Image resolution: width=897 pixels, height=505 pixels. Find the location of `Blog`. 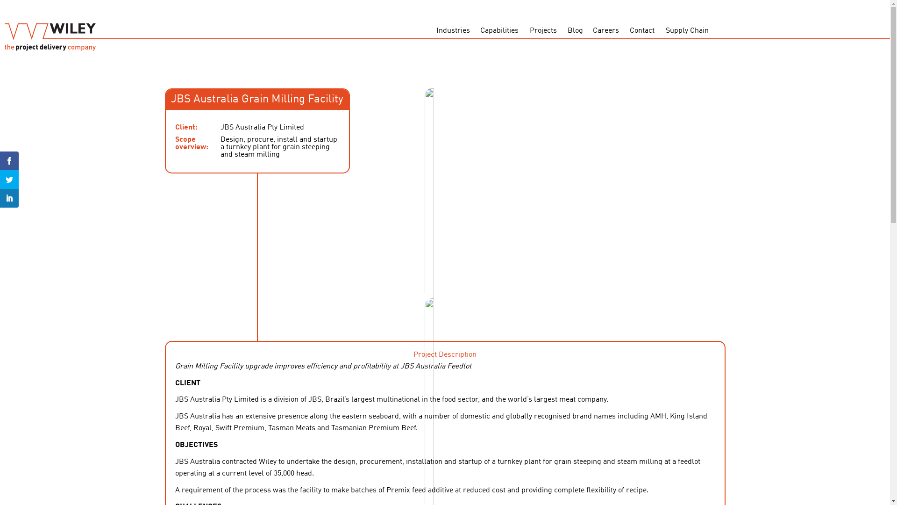

Blog is located at coordinates (575, 31).